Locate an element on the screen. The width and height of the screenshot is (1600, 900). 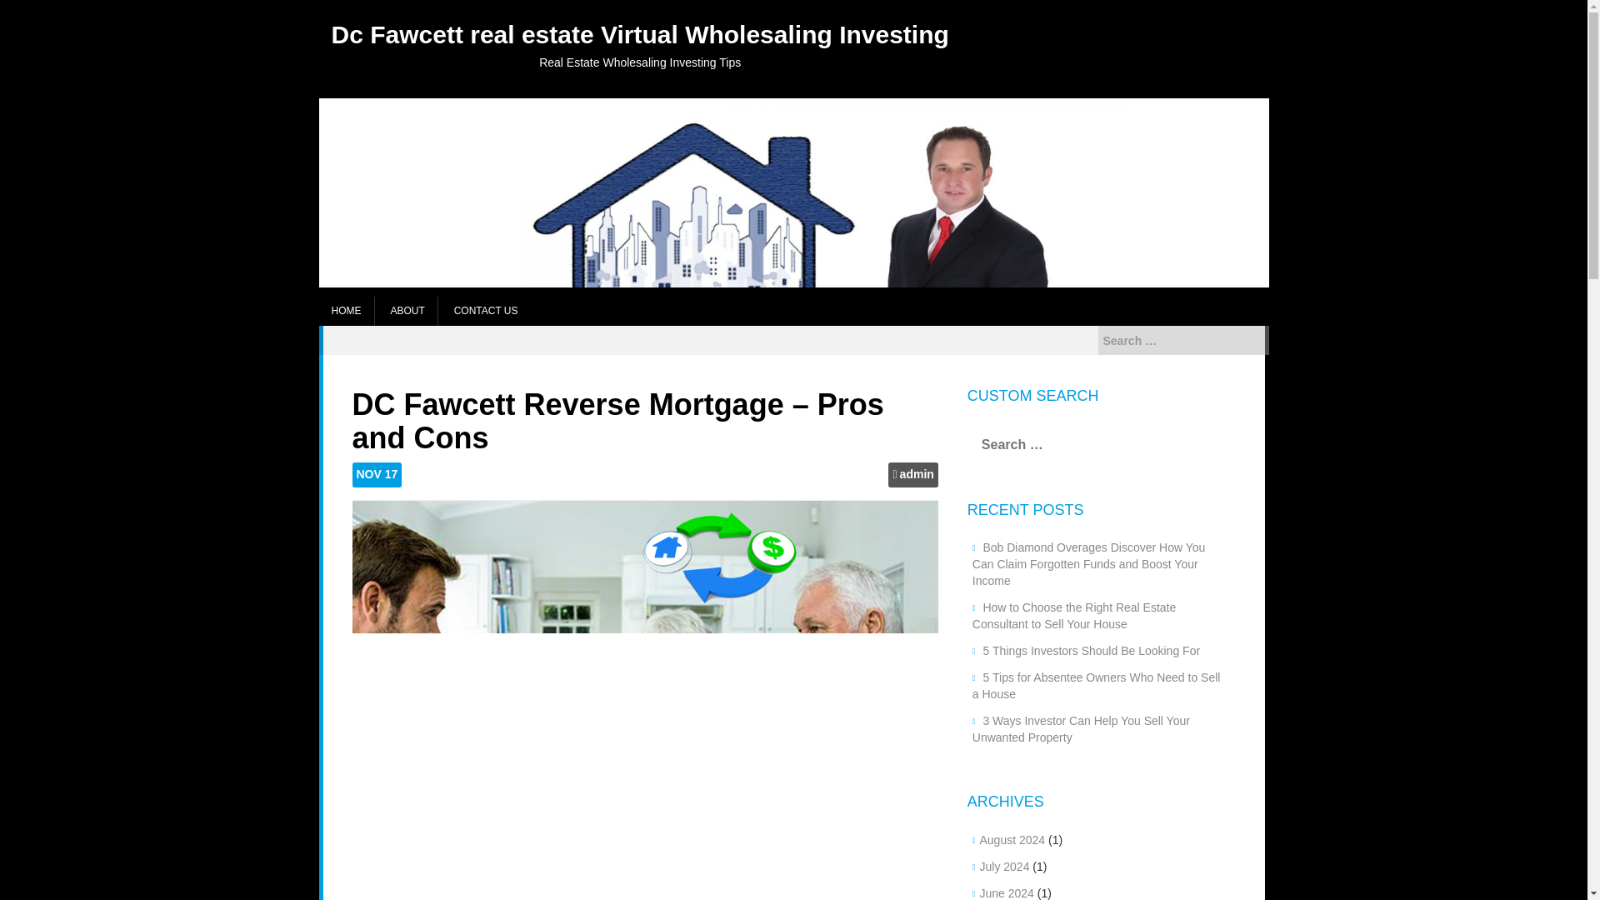
July 2024 is located at coordinates (1003, 867).